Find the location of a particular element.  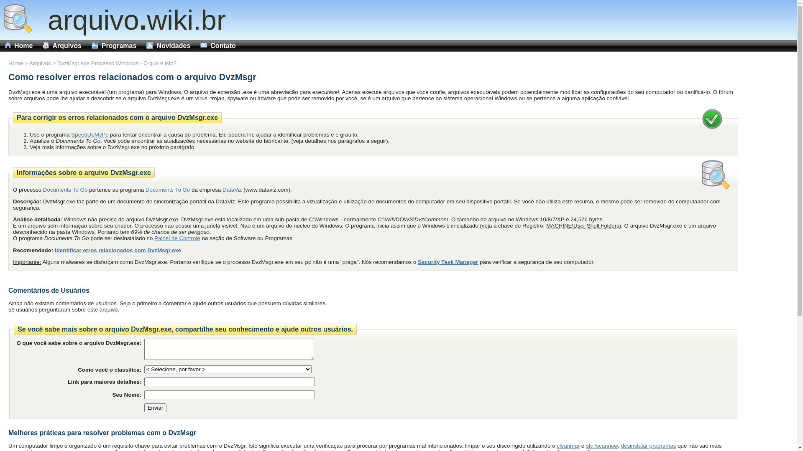

Home is located at coordinates (16, 63).